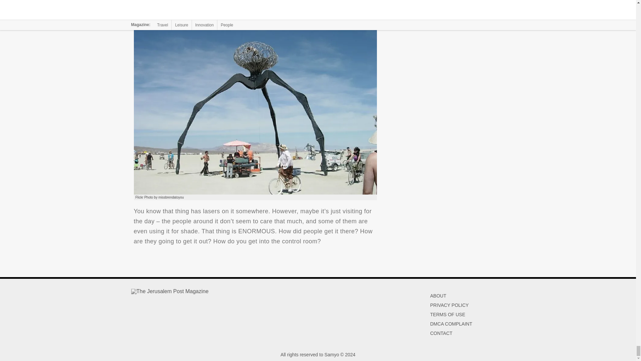 This screenshot has height=361, width=641. Describe the element at coordinates (451, 324) in the screenshot. I see `DMCA COMPLAINT` at that location.